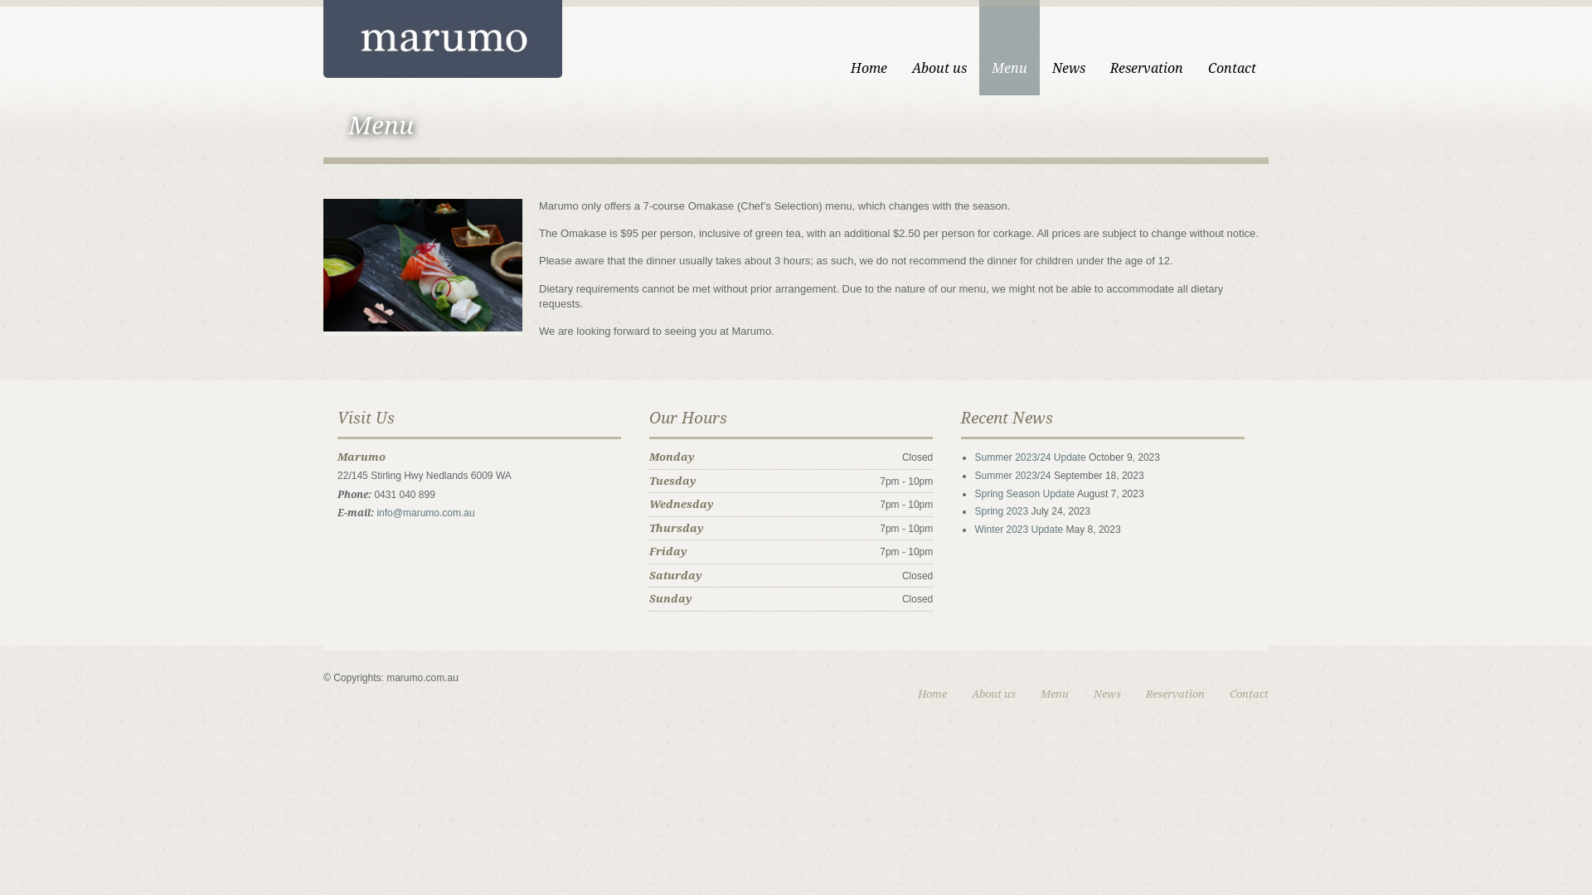 The width and height of the screenshot is (1592, 895). Describe the element at coordinates (1002, 510) in the screenshot. I see `Spring 2023` at that location.